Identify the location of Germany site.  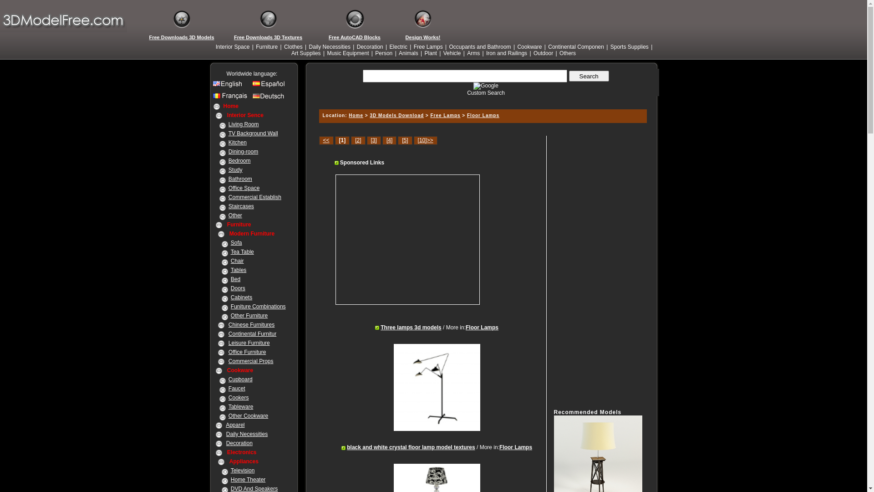
(270, 98).